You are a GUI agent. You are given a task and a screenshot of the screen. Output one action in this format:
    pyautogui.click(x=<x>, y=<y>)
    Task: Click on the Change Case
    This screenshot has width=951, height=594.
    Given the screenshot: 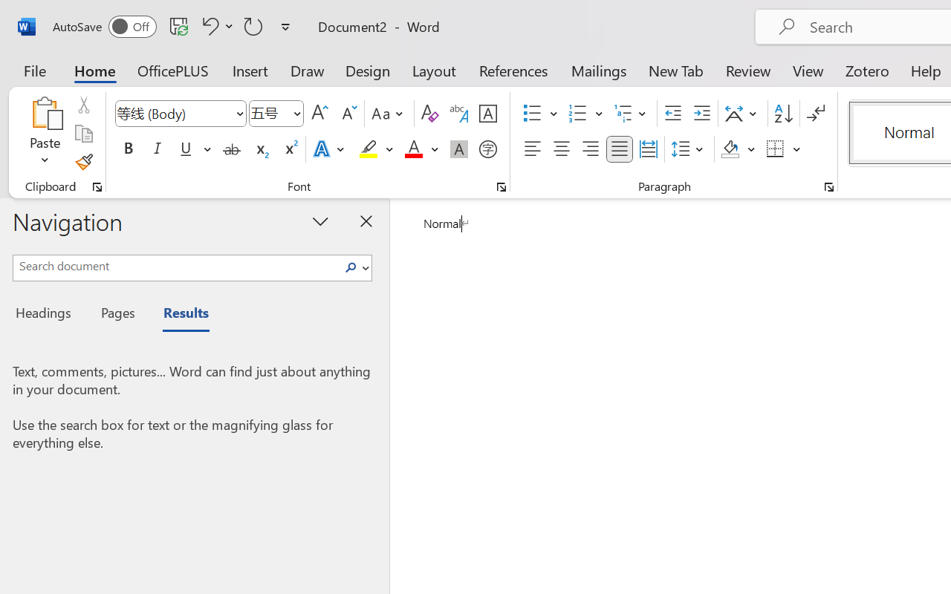 What is the action you would take?
    pyautogui.click(x=389, y=114)
    